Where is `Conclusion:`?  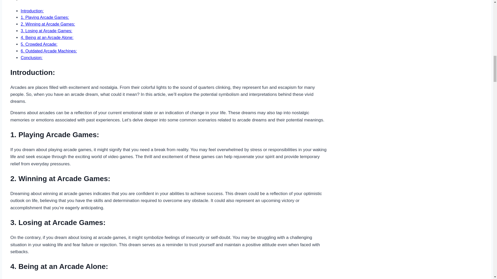
Conclusion: is located at coordinates (32, 57).